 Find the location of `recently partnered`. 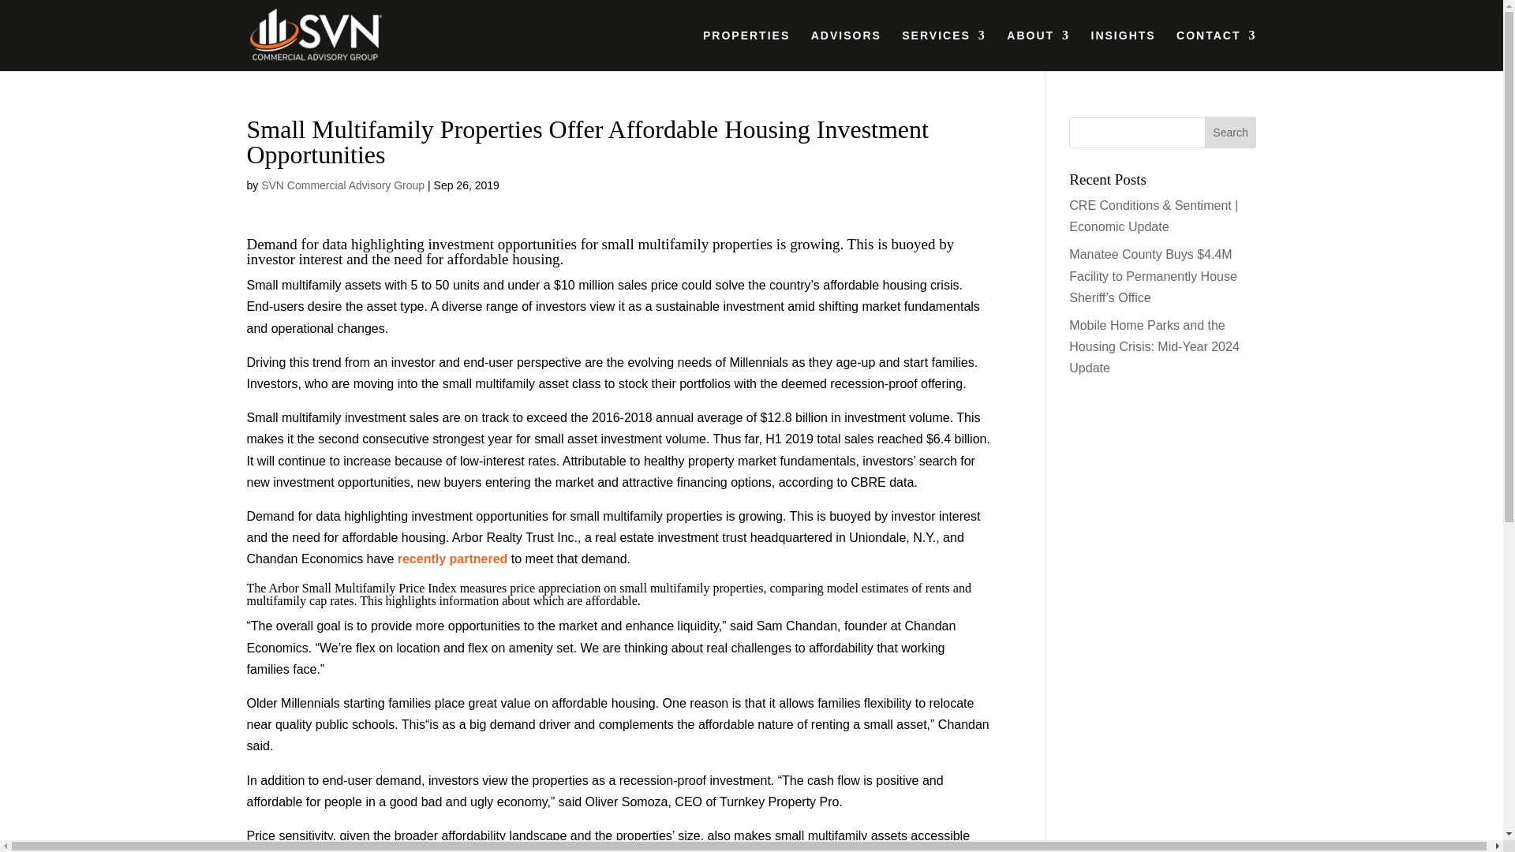

recently partnered is located at coordinates (452, 559).